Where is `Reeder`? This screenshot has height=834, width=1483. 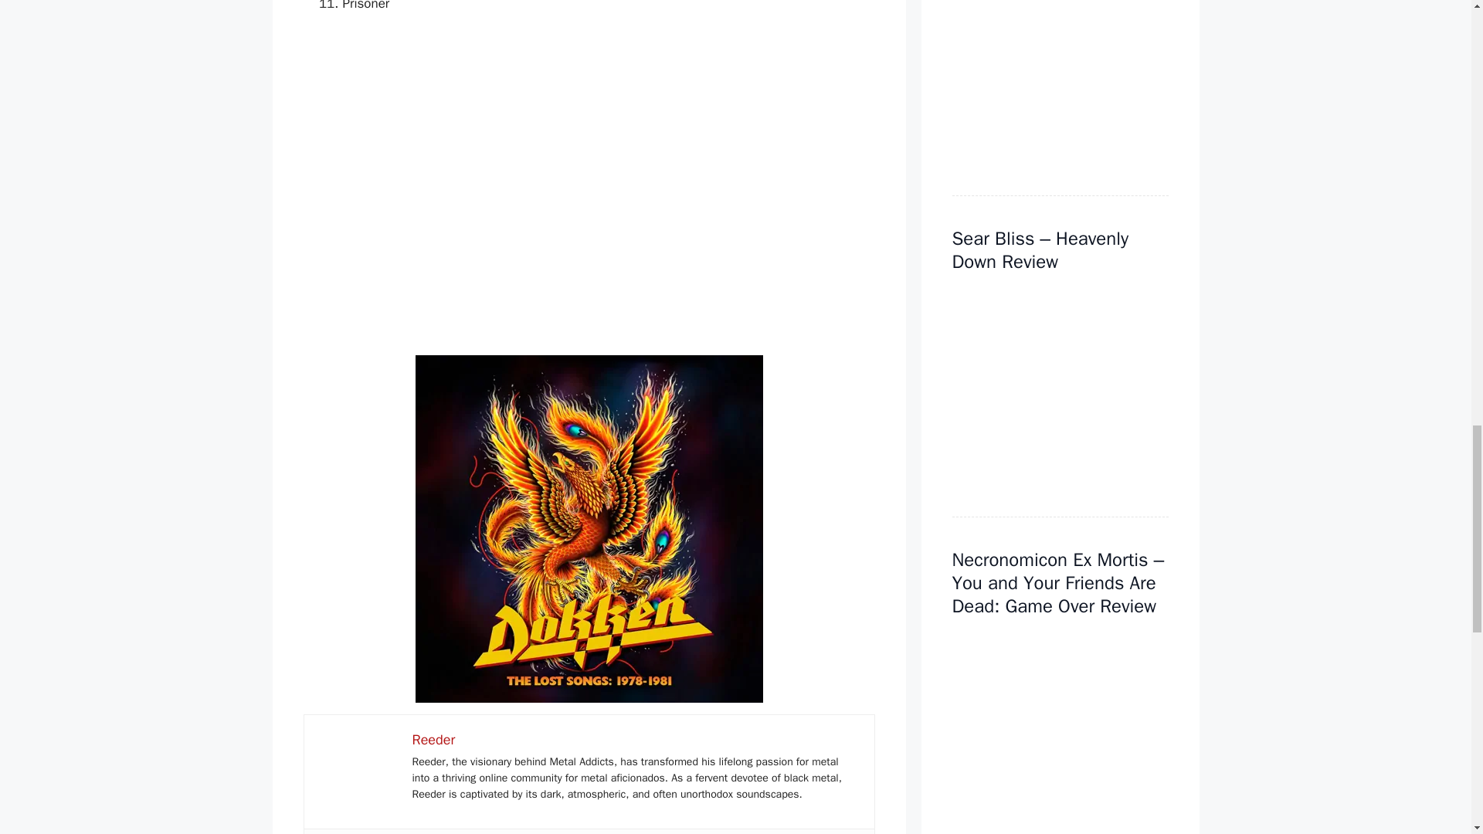 Reeder is located at coordinates (433, 740).